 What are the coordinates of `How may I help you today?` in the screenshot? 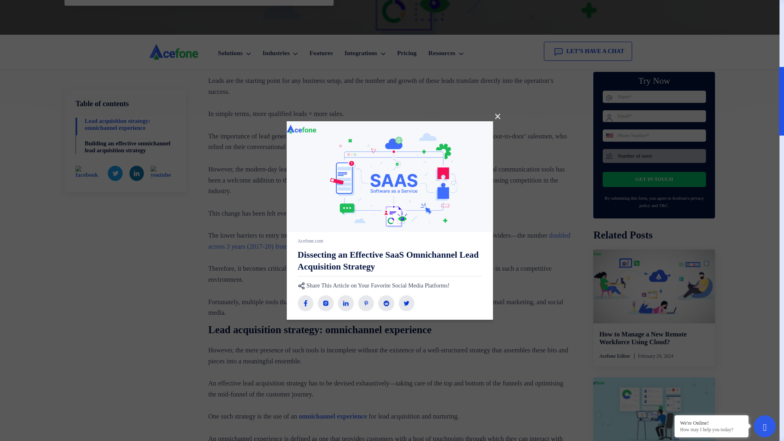 It's located at (768, 35).